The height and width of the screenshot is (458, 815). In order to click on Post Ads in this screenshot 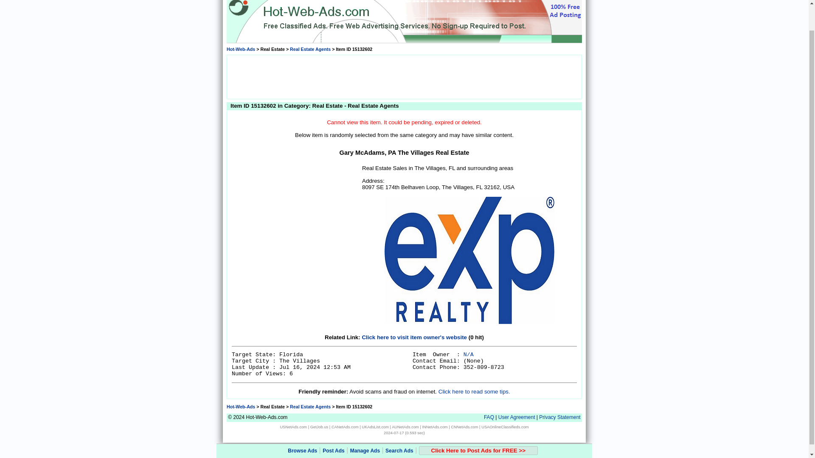, I will do `click(334, 423)`.